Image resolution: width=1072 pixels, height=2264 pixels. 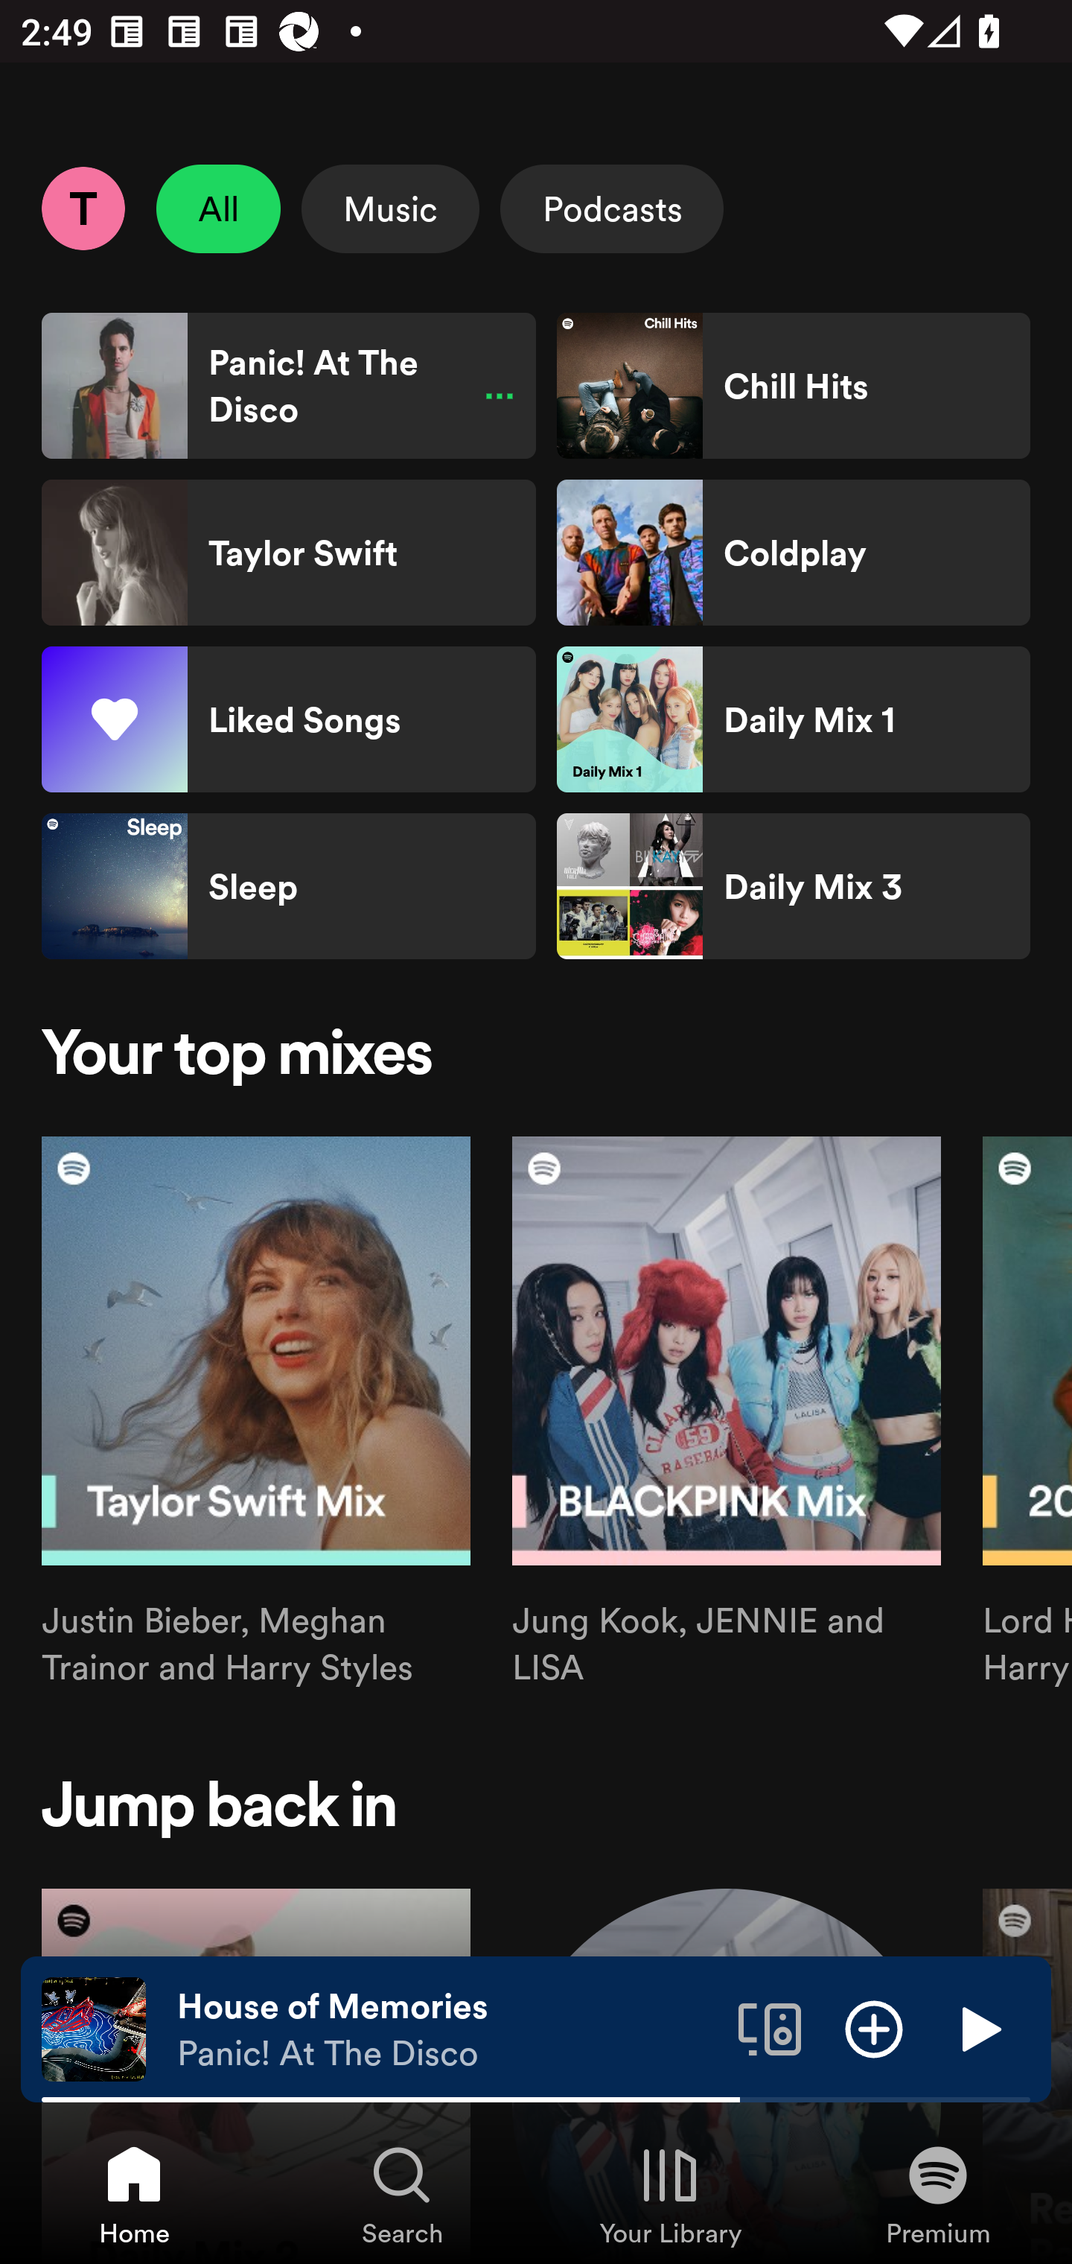 I want to click on Taylor Swift Shortcut Taylor Swift, so click(x=289, y=553).